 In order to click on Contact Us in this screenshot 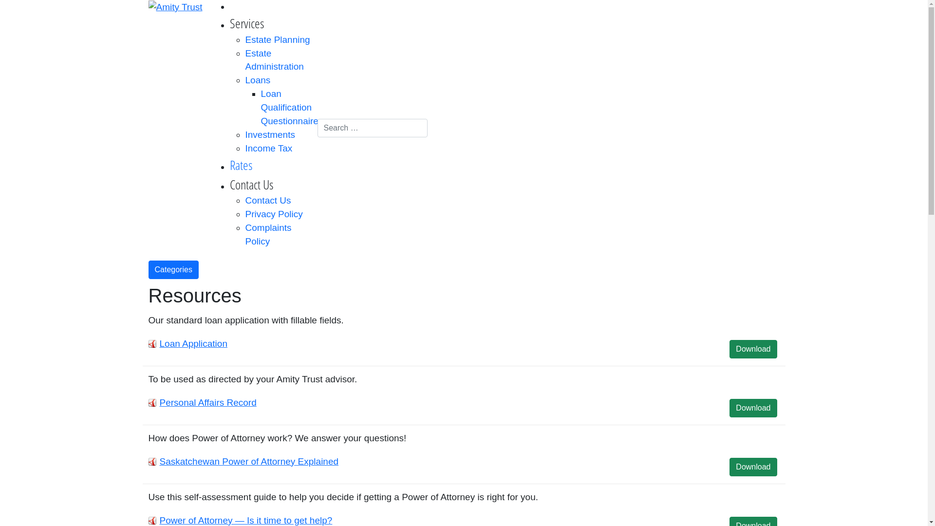, I will do `click(268, 201)`.